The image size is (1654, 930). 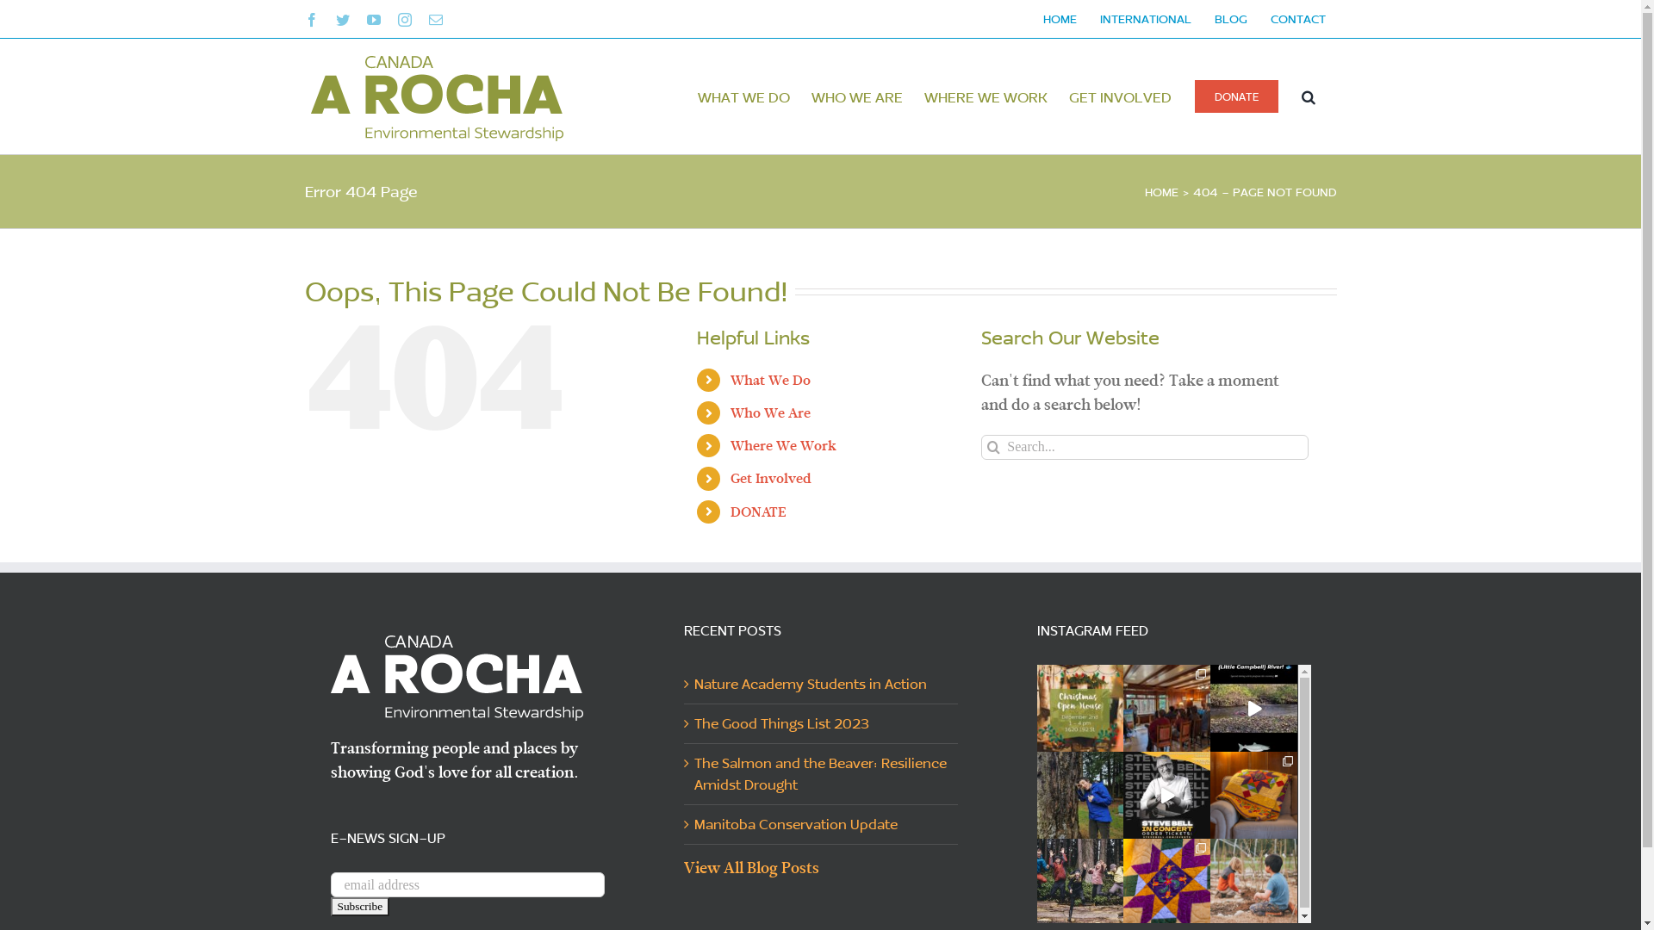 I want to click on twitter, so click(x=343, y=20).